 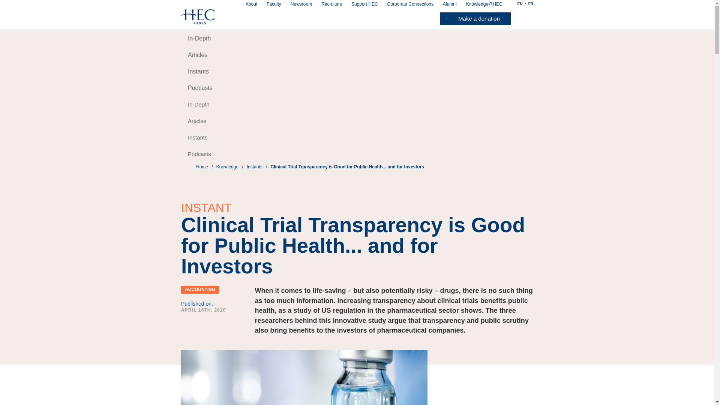 I want to click on Alumni, so click(x=449, y=4).